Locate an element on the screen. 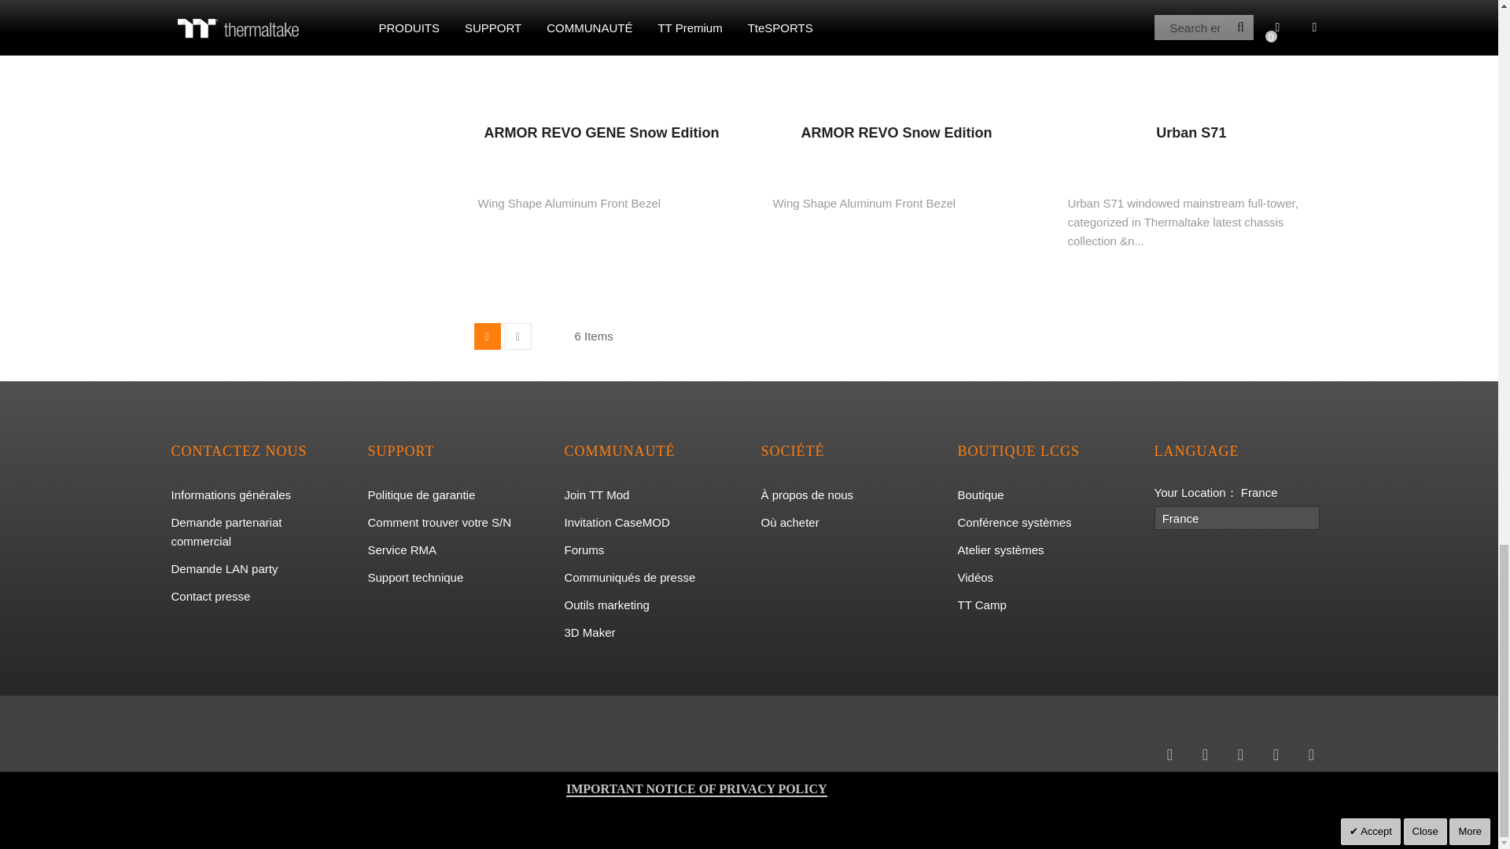  Grid is located at coordinates (486, 336).